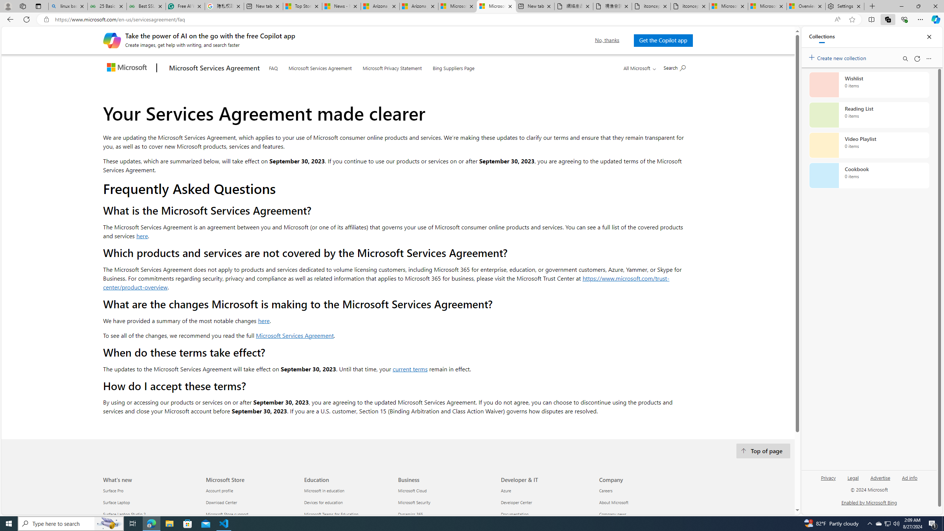 The image size is (944, 531). What do you see at coordinates (690, 6) in the screenshot?
I see `itconcepthk.com/projector_solutions.mp4` at bounding box center [690, 6].